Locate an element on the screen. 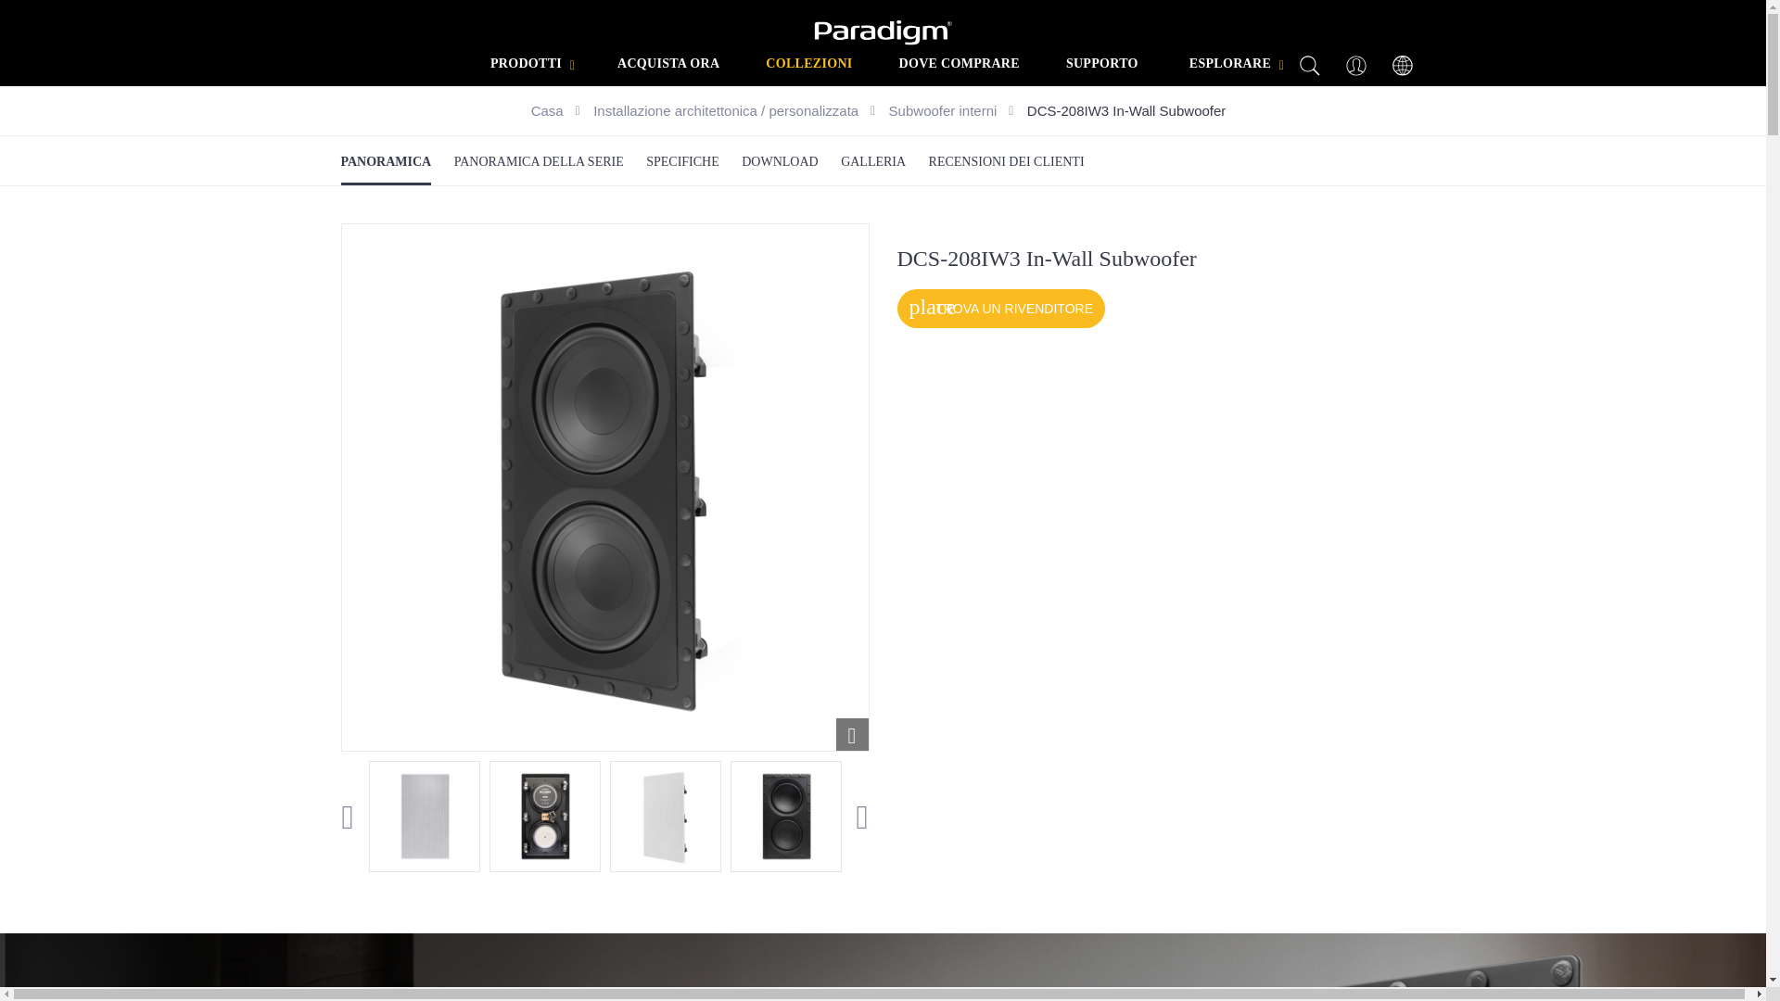 This screenshot has height=1001, width=1780. ACQUISTA ORA is located at coordinates (667, 63).